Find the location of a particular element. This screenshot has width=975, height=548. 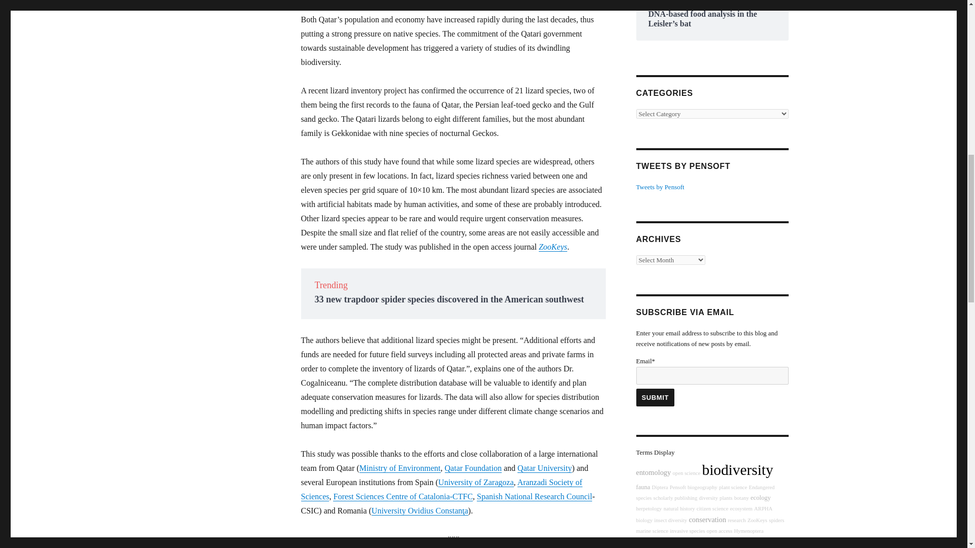

Submit is located at coordinates (655, 397).